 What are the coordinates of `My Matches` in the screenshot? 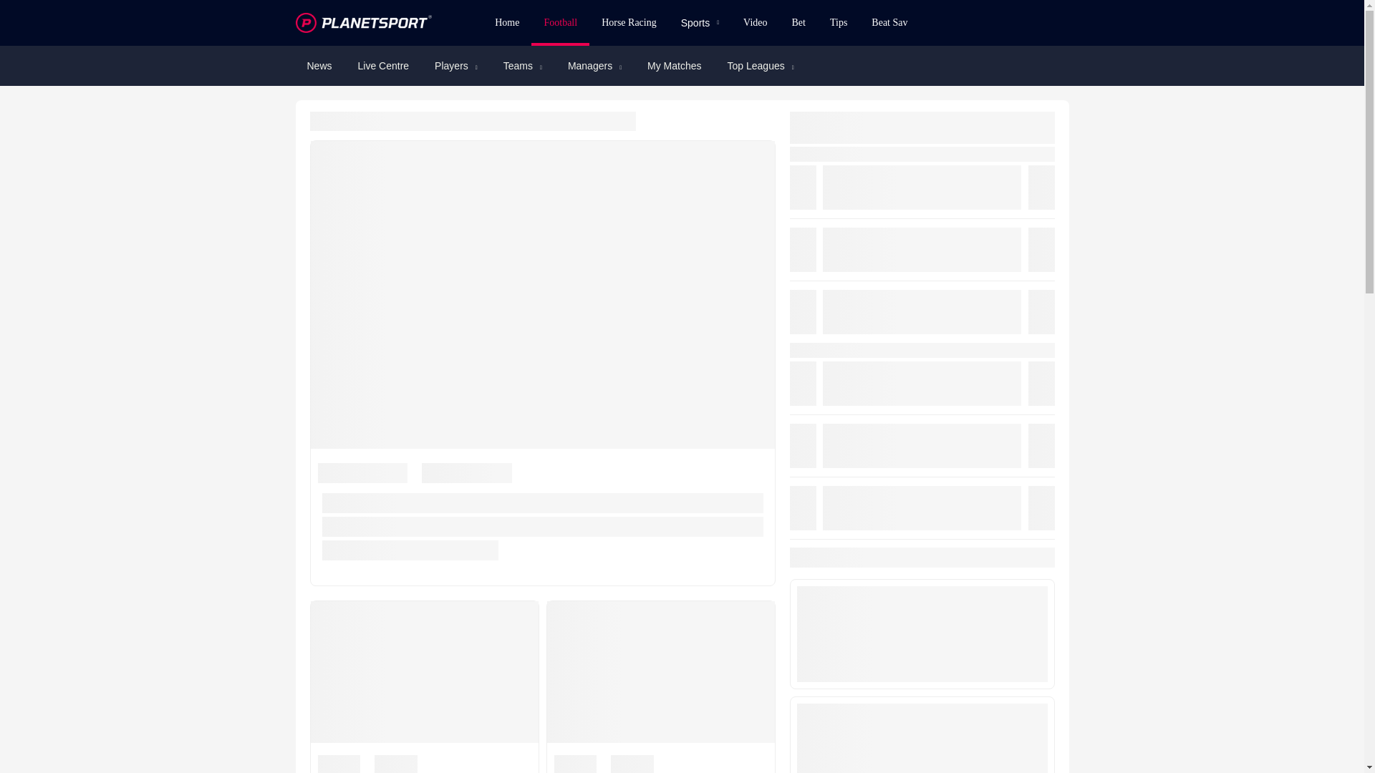 It's located at (673, 66).